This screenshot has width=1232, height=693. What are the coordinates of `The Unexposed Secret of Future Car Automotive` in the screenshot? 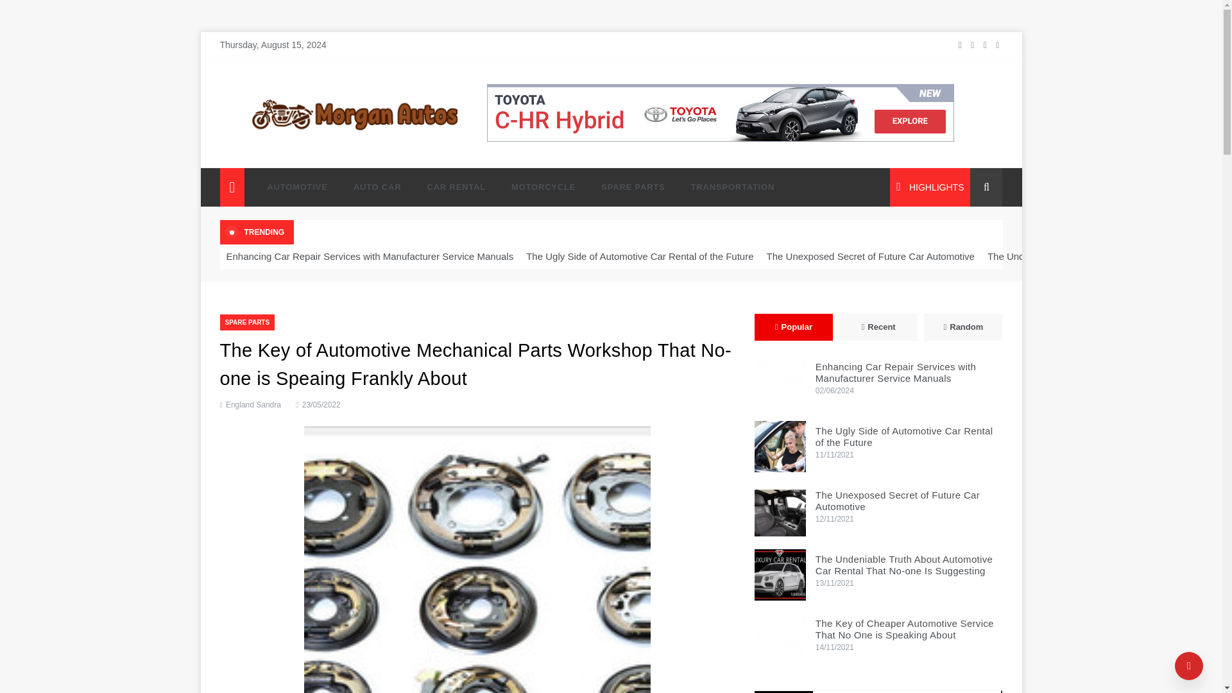 It's located at (780, 511).